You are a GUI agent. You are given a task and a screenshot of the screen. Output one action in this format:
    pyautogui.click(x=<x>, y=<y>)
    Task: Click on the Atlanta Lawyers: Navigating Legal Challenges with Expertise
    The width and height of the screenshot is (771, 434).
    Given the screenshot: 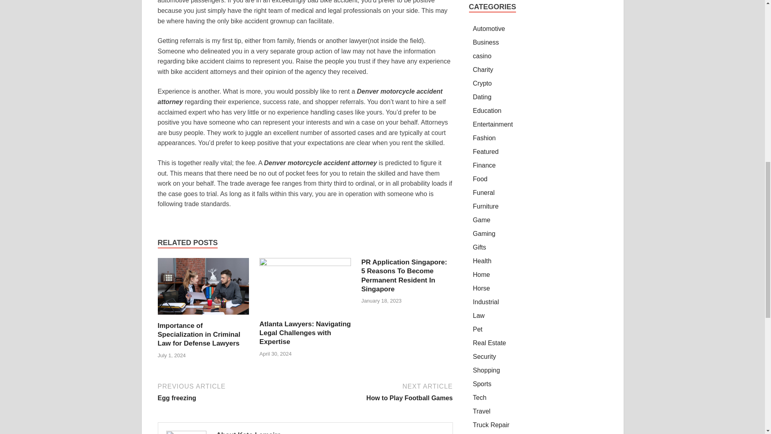 What is the action you would take?
    pyautogui.click(x=380, y=391)
    